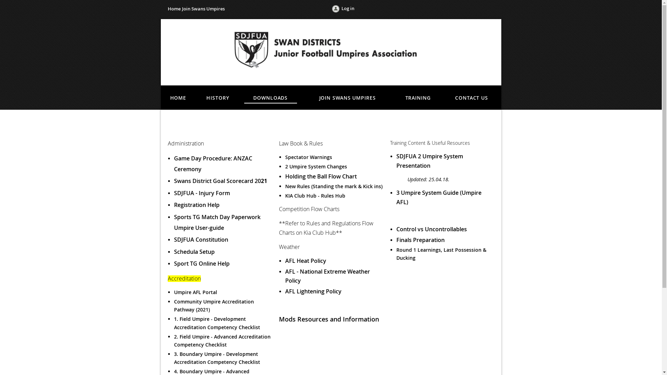 This screenshot has width=667, height=375. I want to click on Swans District Goal Scorecard 20, so click(217, 181).